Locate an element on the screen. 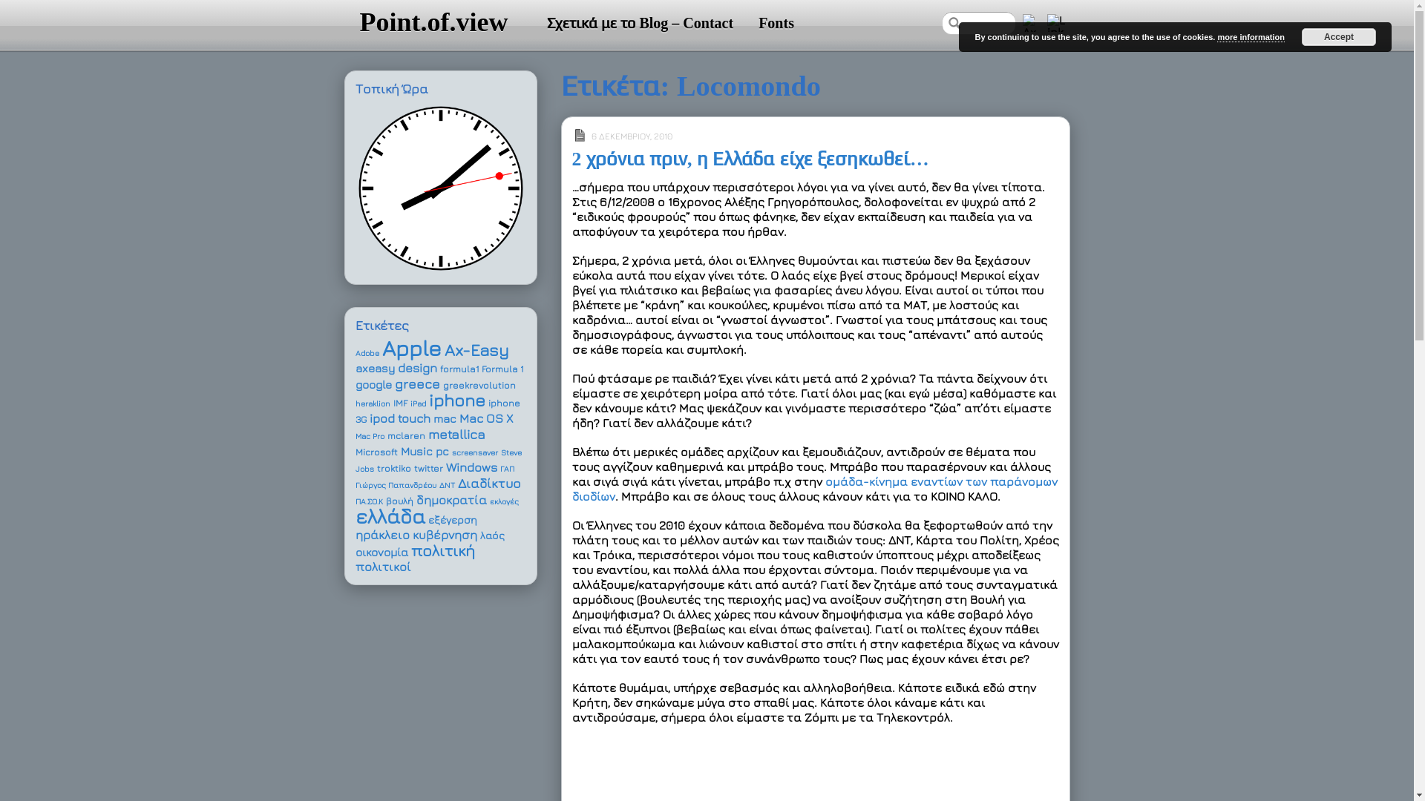  iphone is located at coordinates (457, 400).